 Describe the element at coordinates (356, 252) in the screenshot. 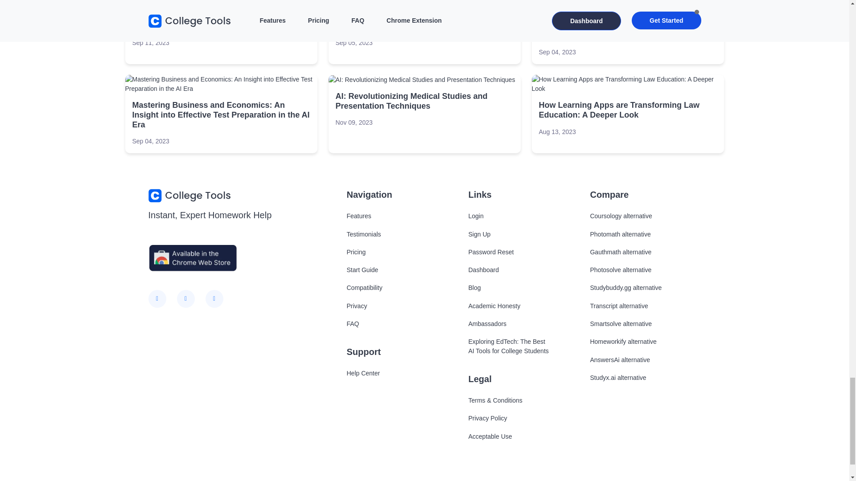

I see `Pricing` at that location.